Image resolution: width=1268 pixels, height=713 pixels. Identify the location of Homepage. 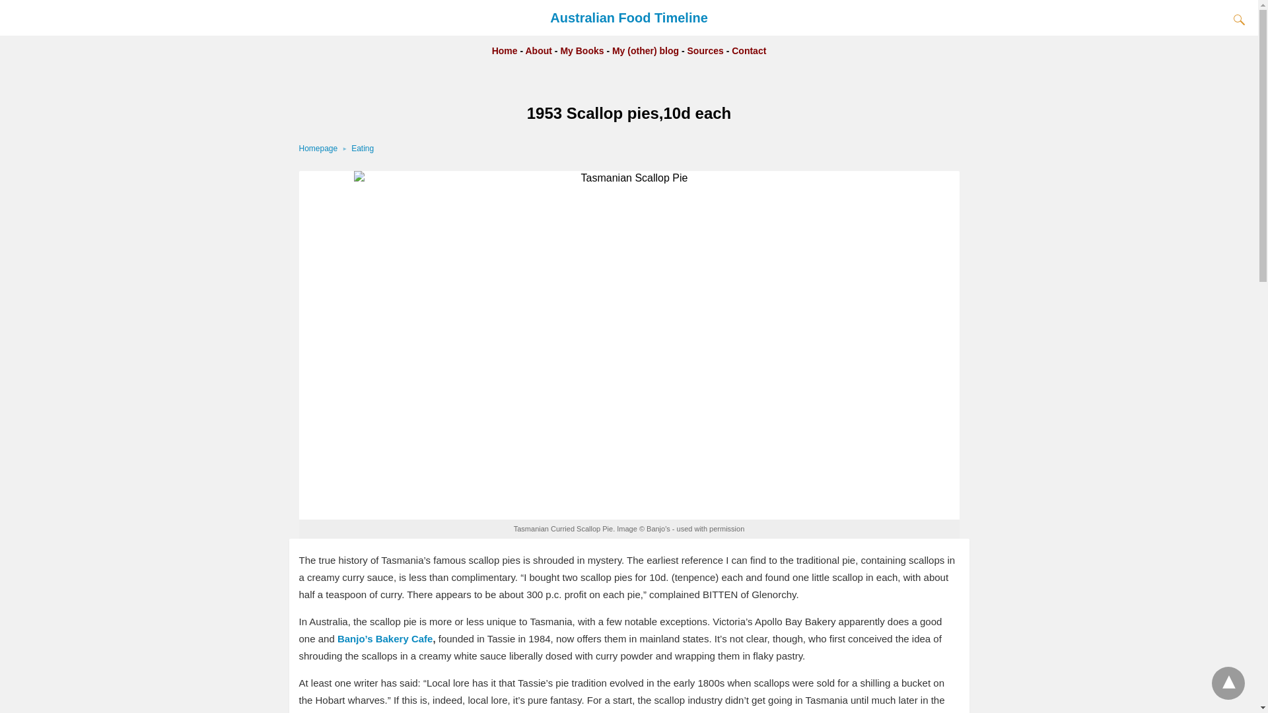
(324, 149).